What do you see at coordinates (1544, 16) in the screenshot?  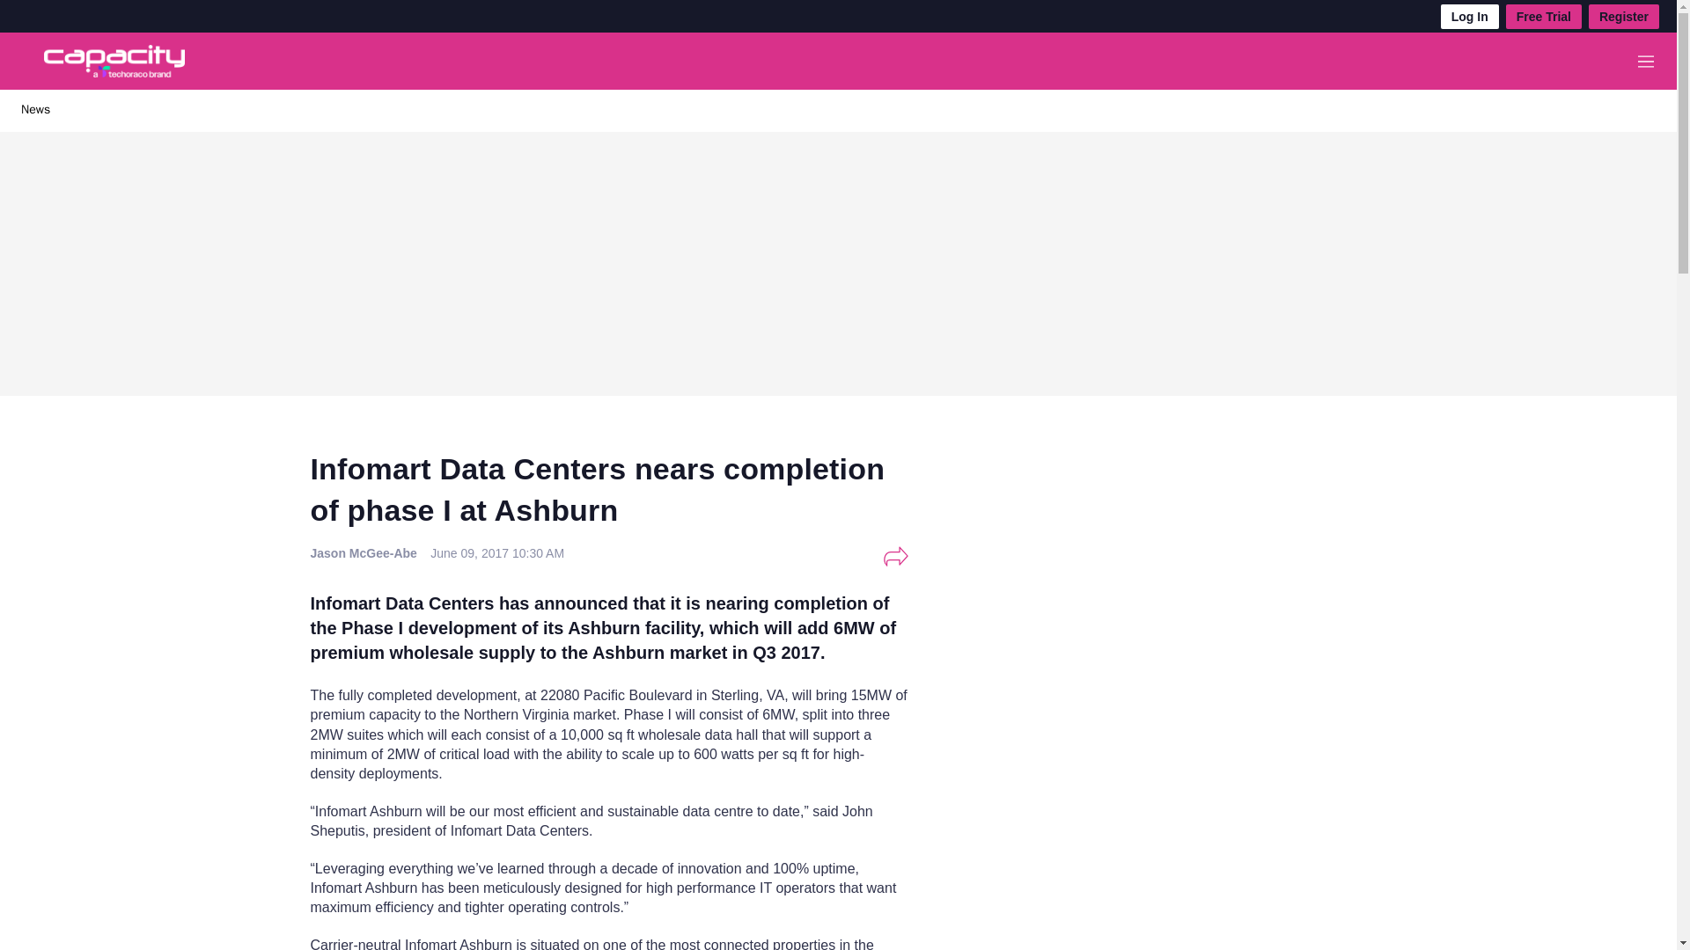 I see `Free Trial` at bounding box center [1544, 16].